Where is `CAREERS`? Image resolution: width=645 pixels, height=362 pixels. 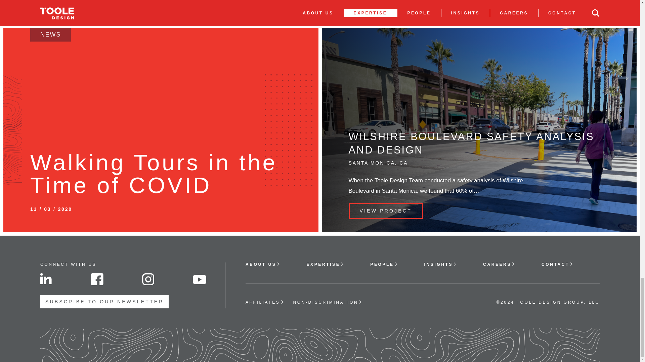
CAREERS is located at coordinates (499, 264).